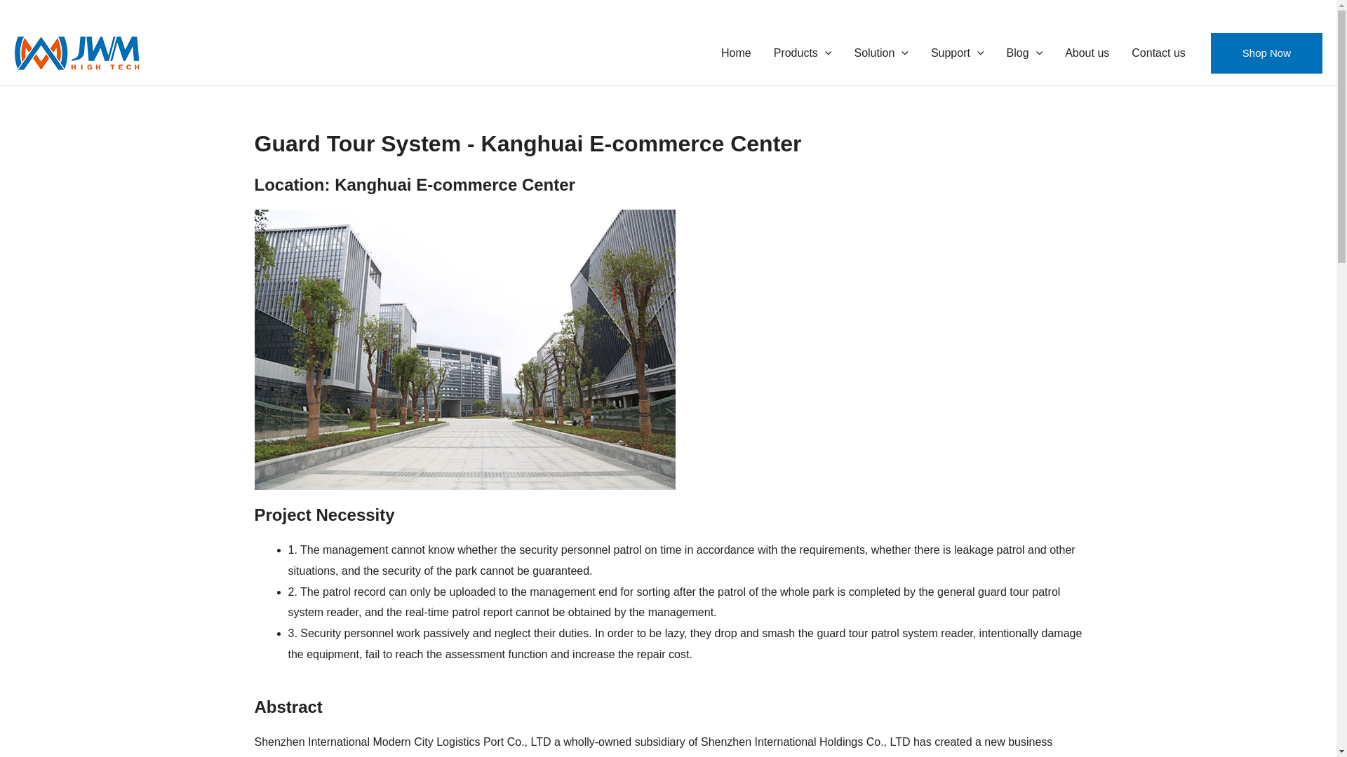  I want to click on Support, so click(957, 53).